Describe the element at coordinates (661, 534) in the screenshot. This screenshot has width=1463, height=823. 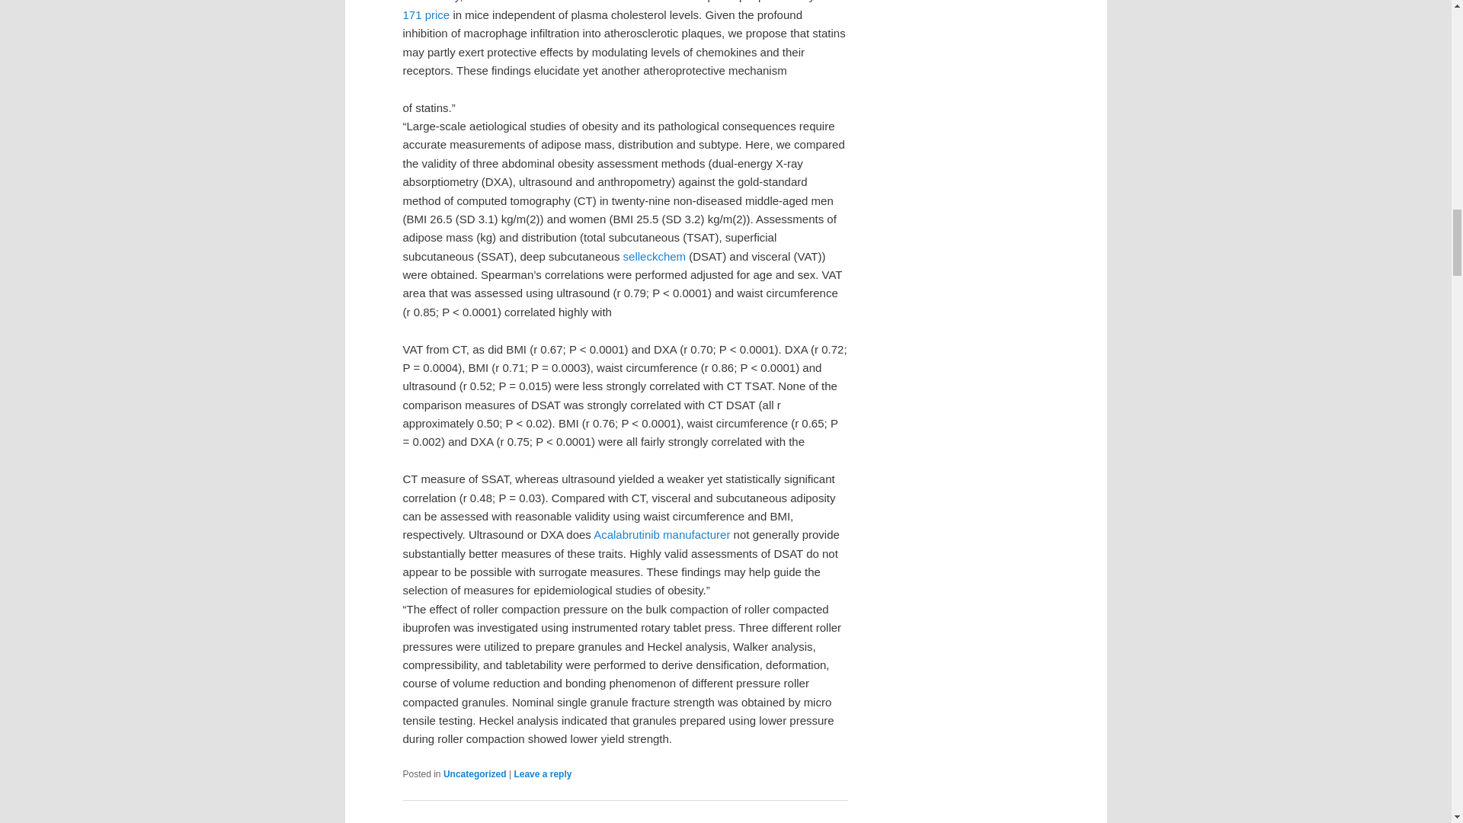
I see `Acalabrutinib manufacturer` at that location.